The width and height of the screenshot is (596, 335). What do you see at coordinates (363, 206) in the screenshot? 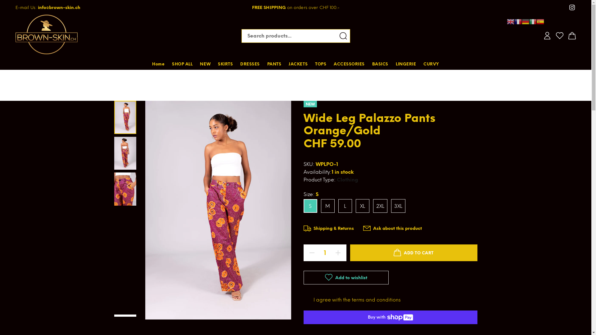
I see `XL` at bounding box center [363, 206].